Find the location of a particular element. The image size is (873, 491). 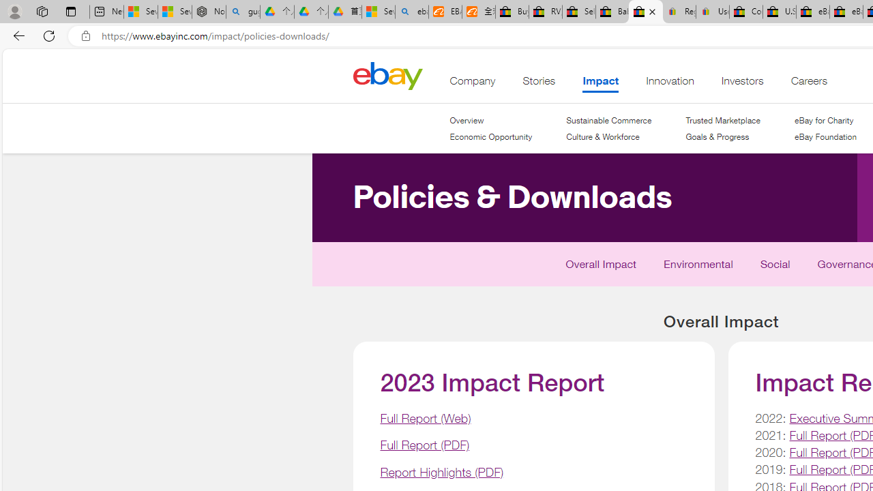

eBay for Charity is located at coordinates (825, 120).